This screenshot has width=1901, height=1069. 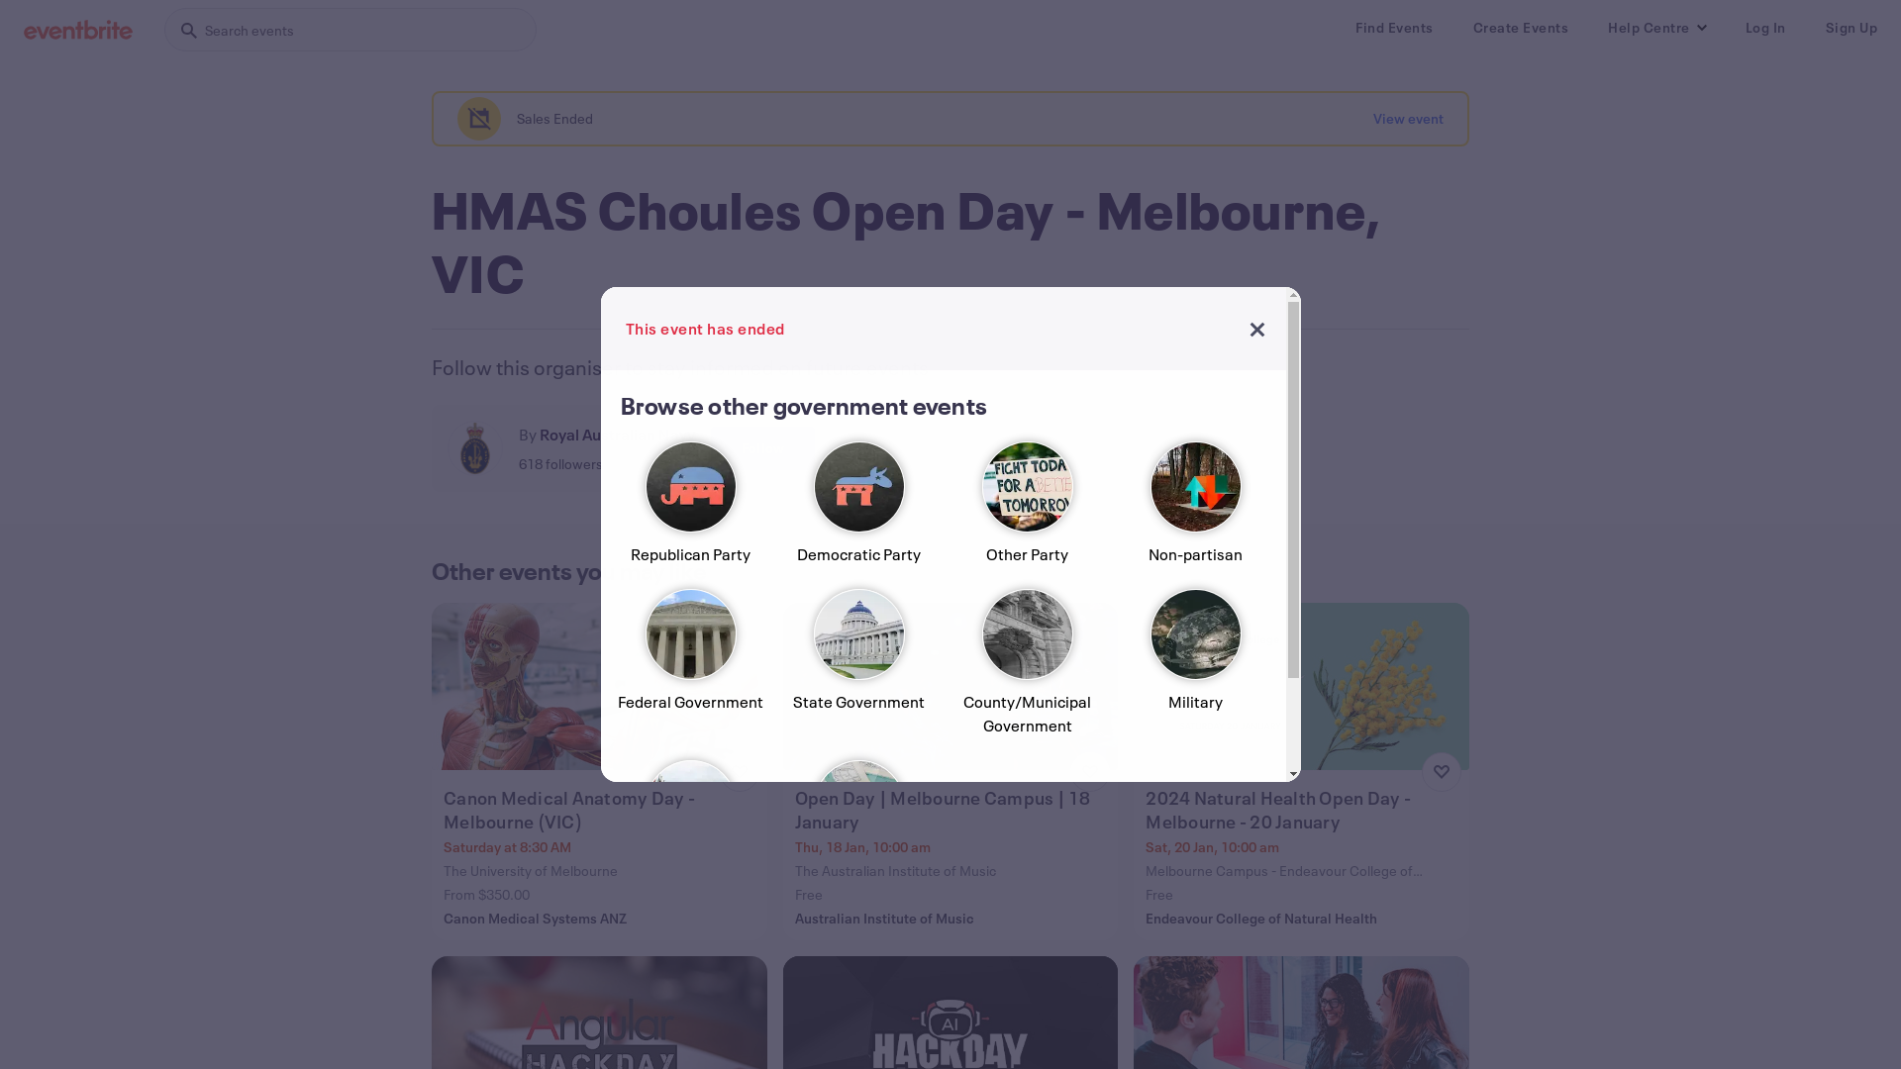 I want to click on Open Day | Melbourne Campus | 18 January, so click(x=952, y=810).